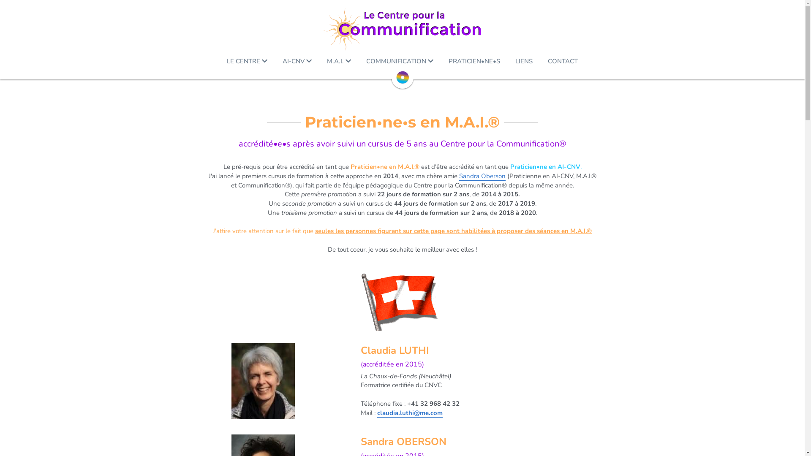 The width and height of the screenshot is (811, 456). Describe the element at coordinates (524, 62) in the screenshot. I see `LIENS` at that location.